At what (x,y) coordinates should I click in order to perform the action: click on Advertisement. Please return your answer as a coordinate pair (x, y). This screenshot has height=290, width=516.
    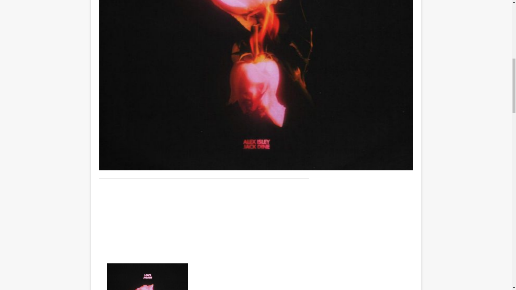
    Looking at the image, I should click on (203, 224).